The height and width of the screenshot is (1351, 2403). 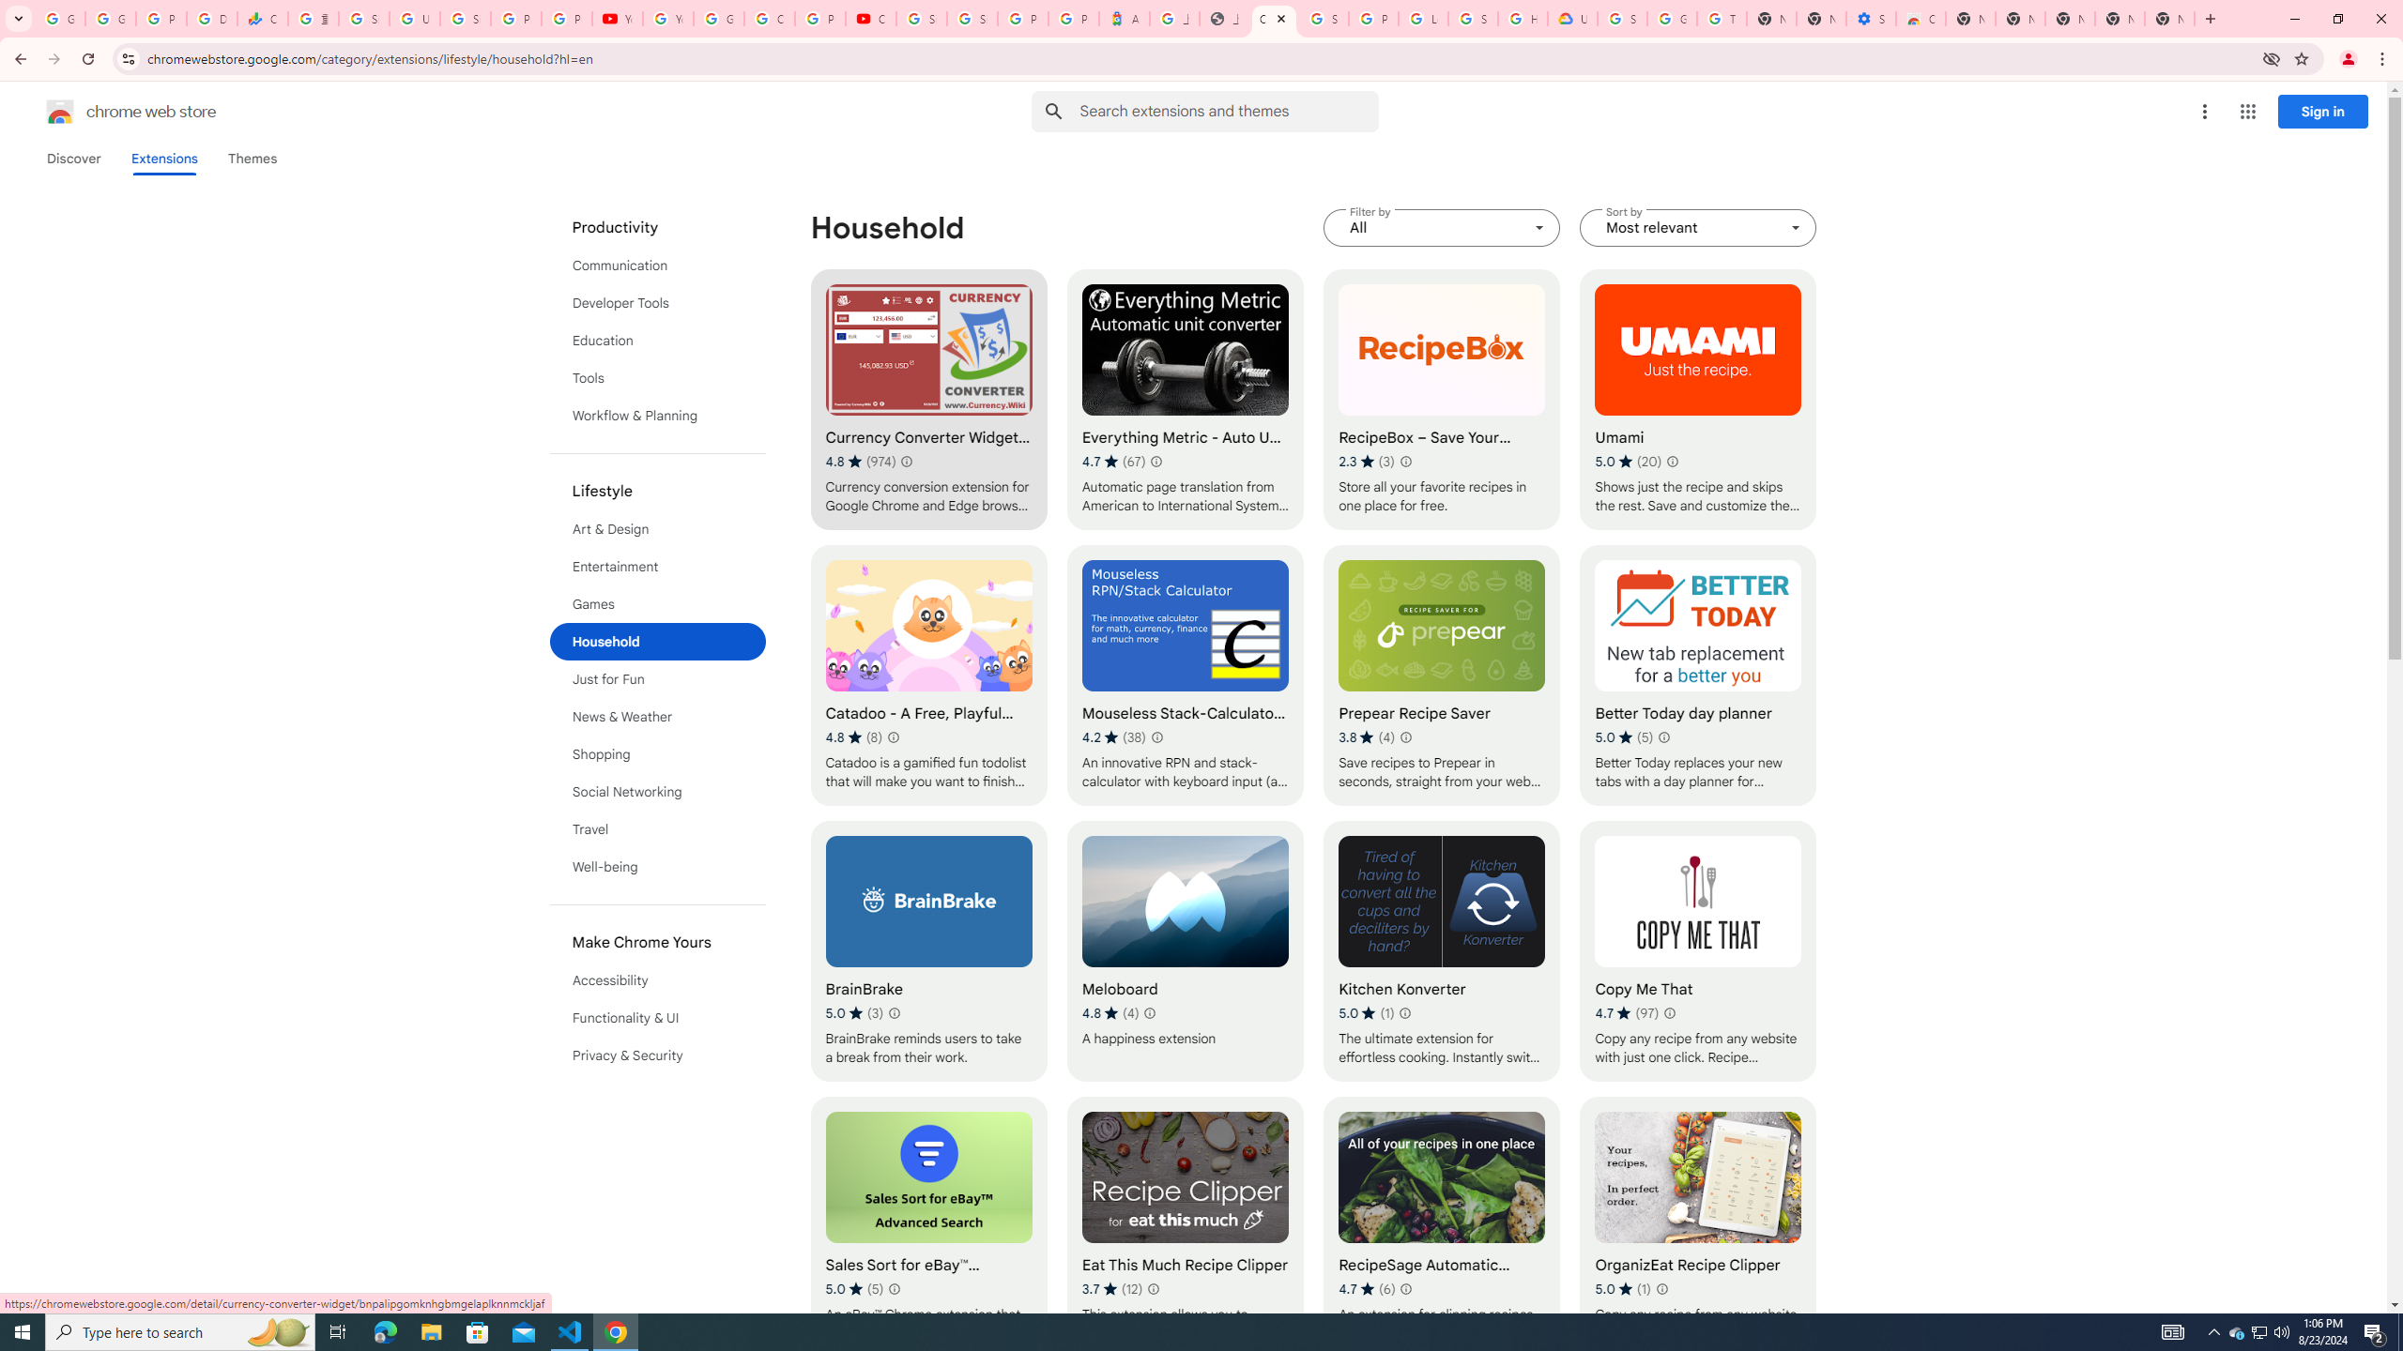 What do you see at coordinates (618, 19) in the screenshot?
I see `YouTube` at bounding box center [618, 19].